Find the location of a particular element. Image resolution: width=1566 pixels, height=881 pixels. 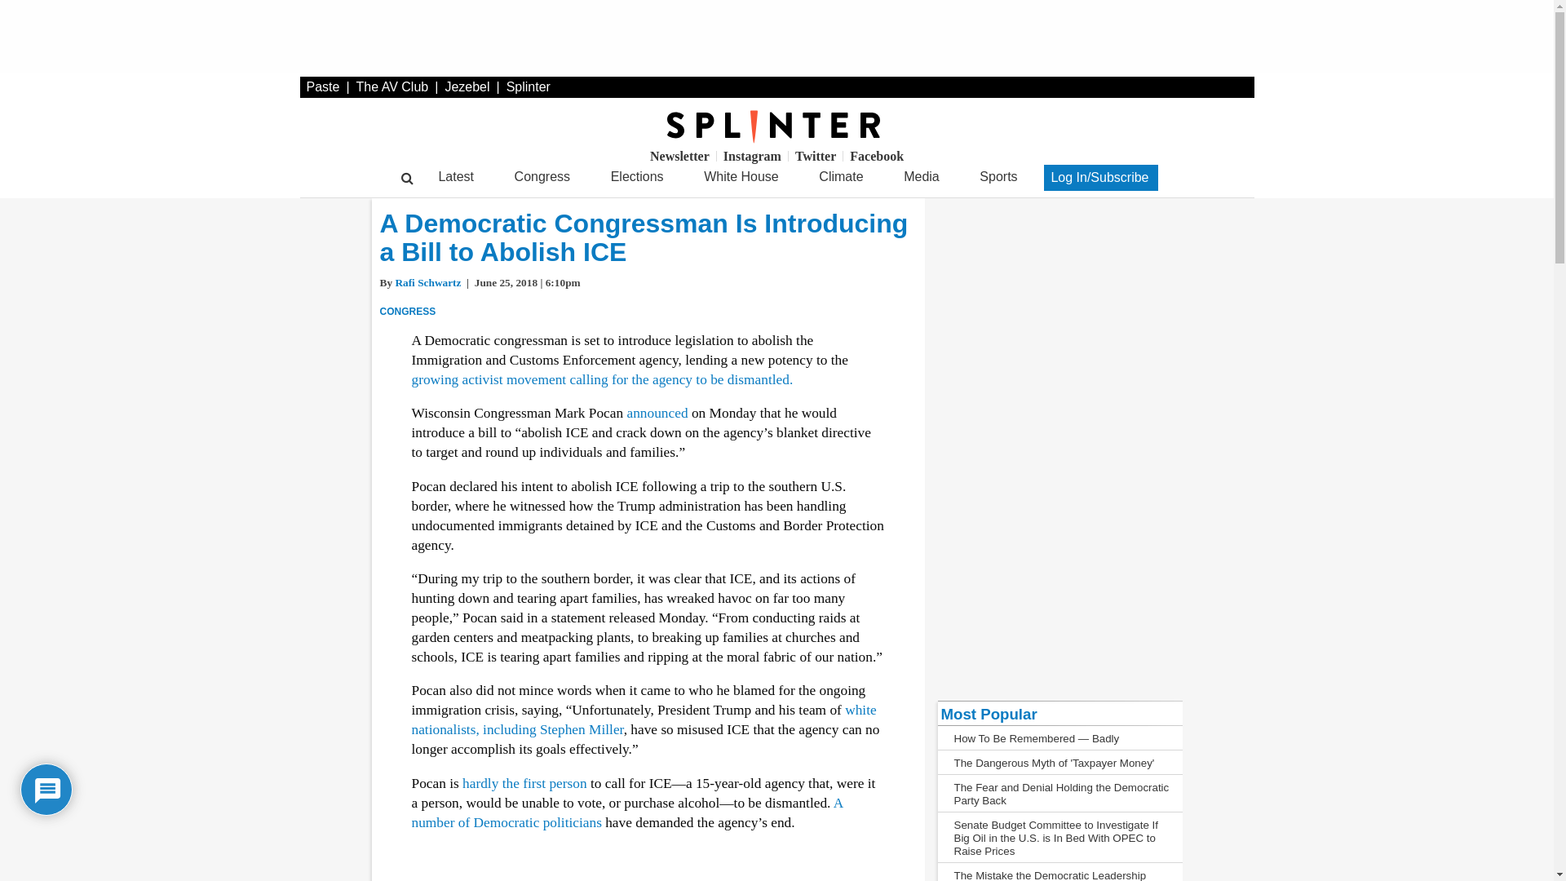

Jezebel is located at coordinates (467, 86).